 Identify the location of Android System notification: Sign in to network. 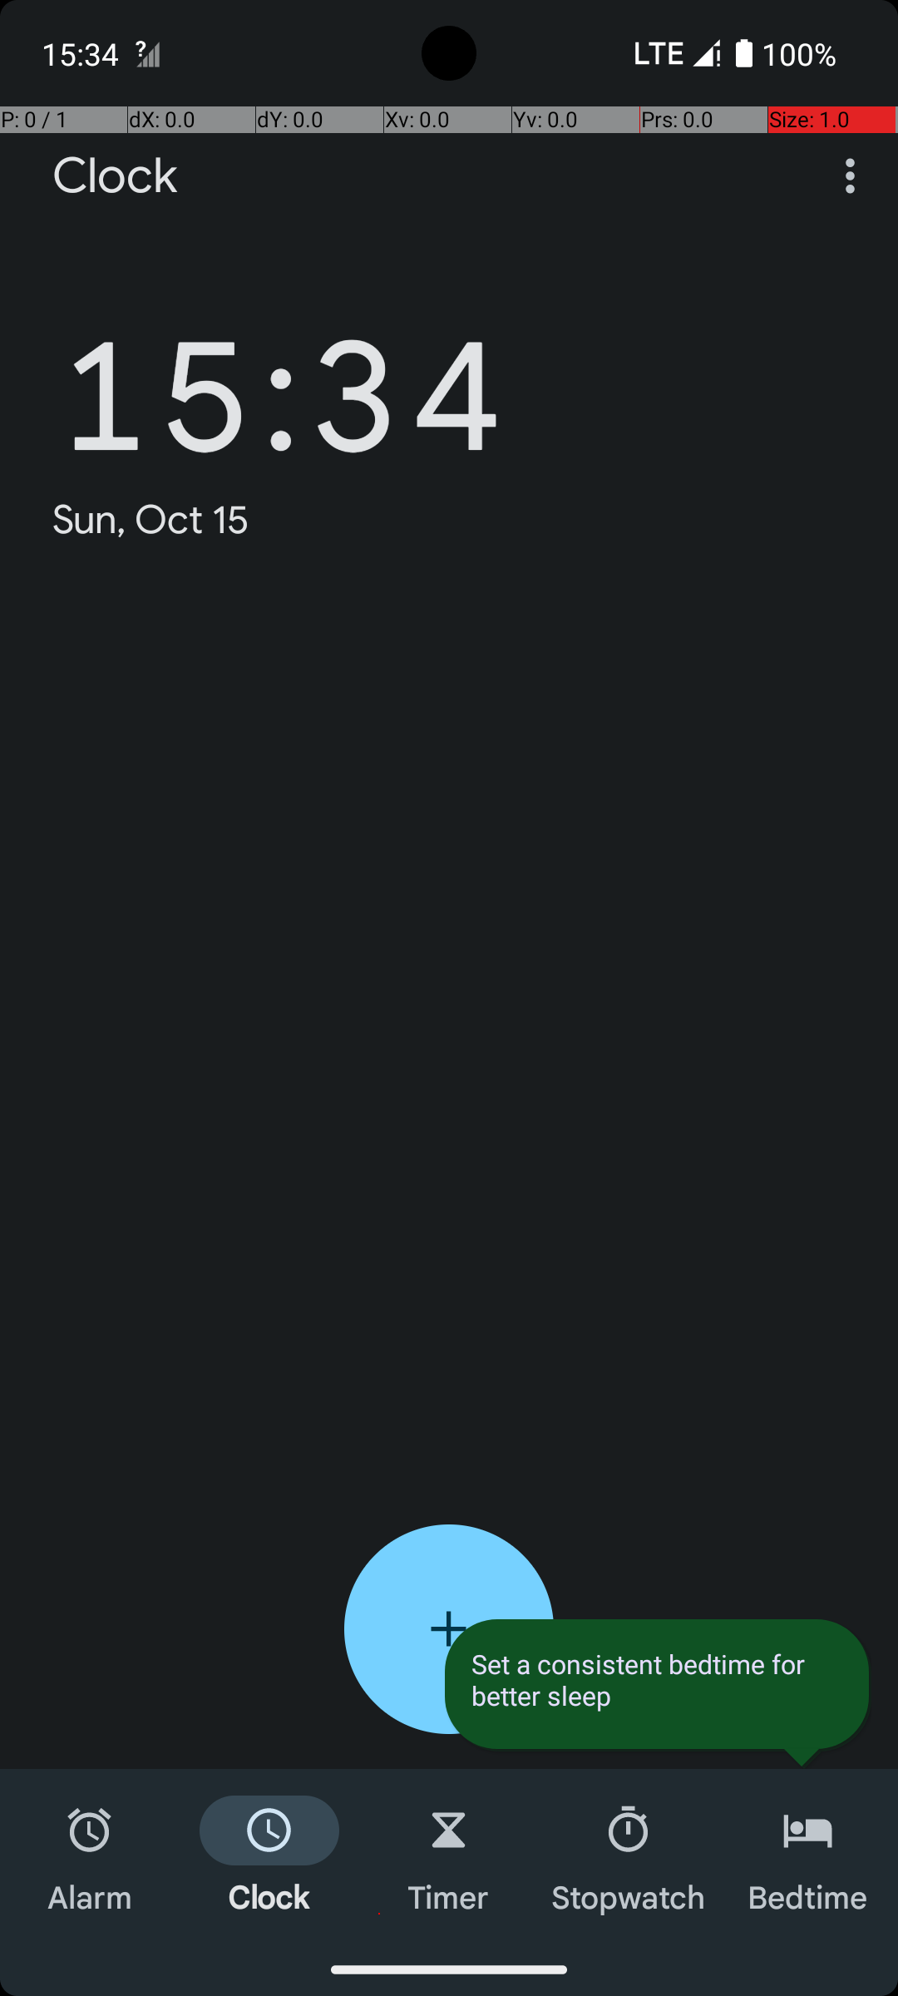
(147, 53).